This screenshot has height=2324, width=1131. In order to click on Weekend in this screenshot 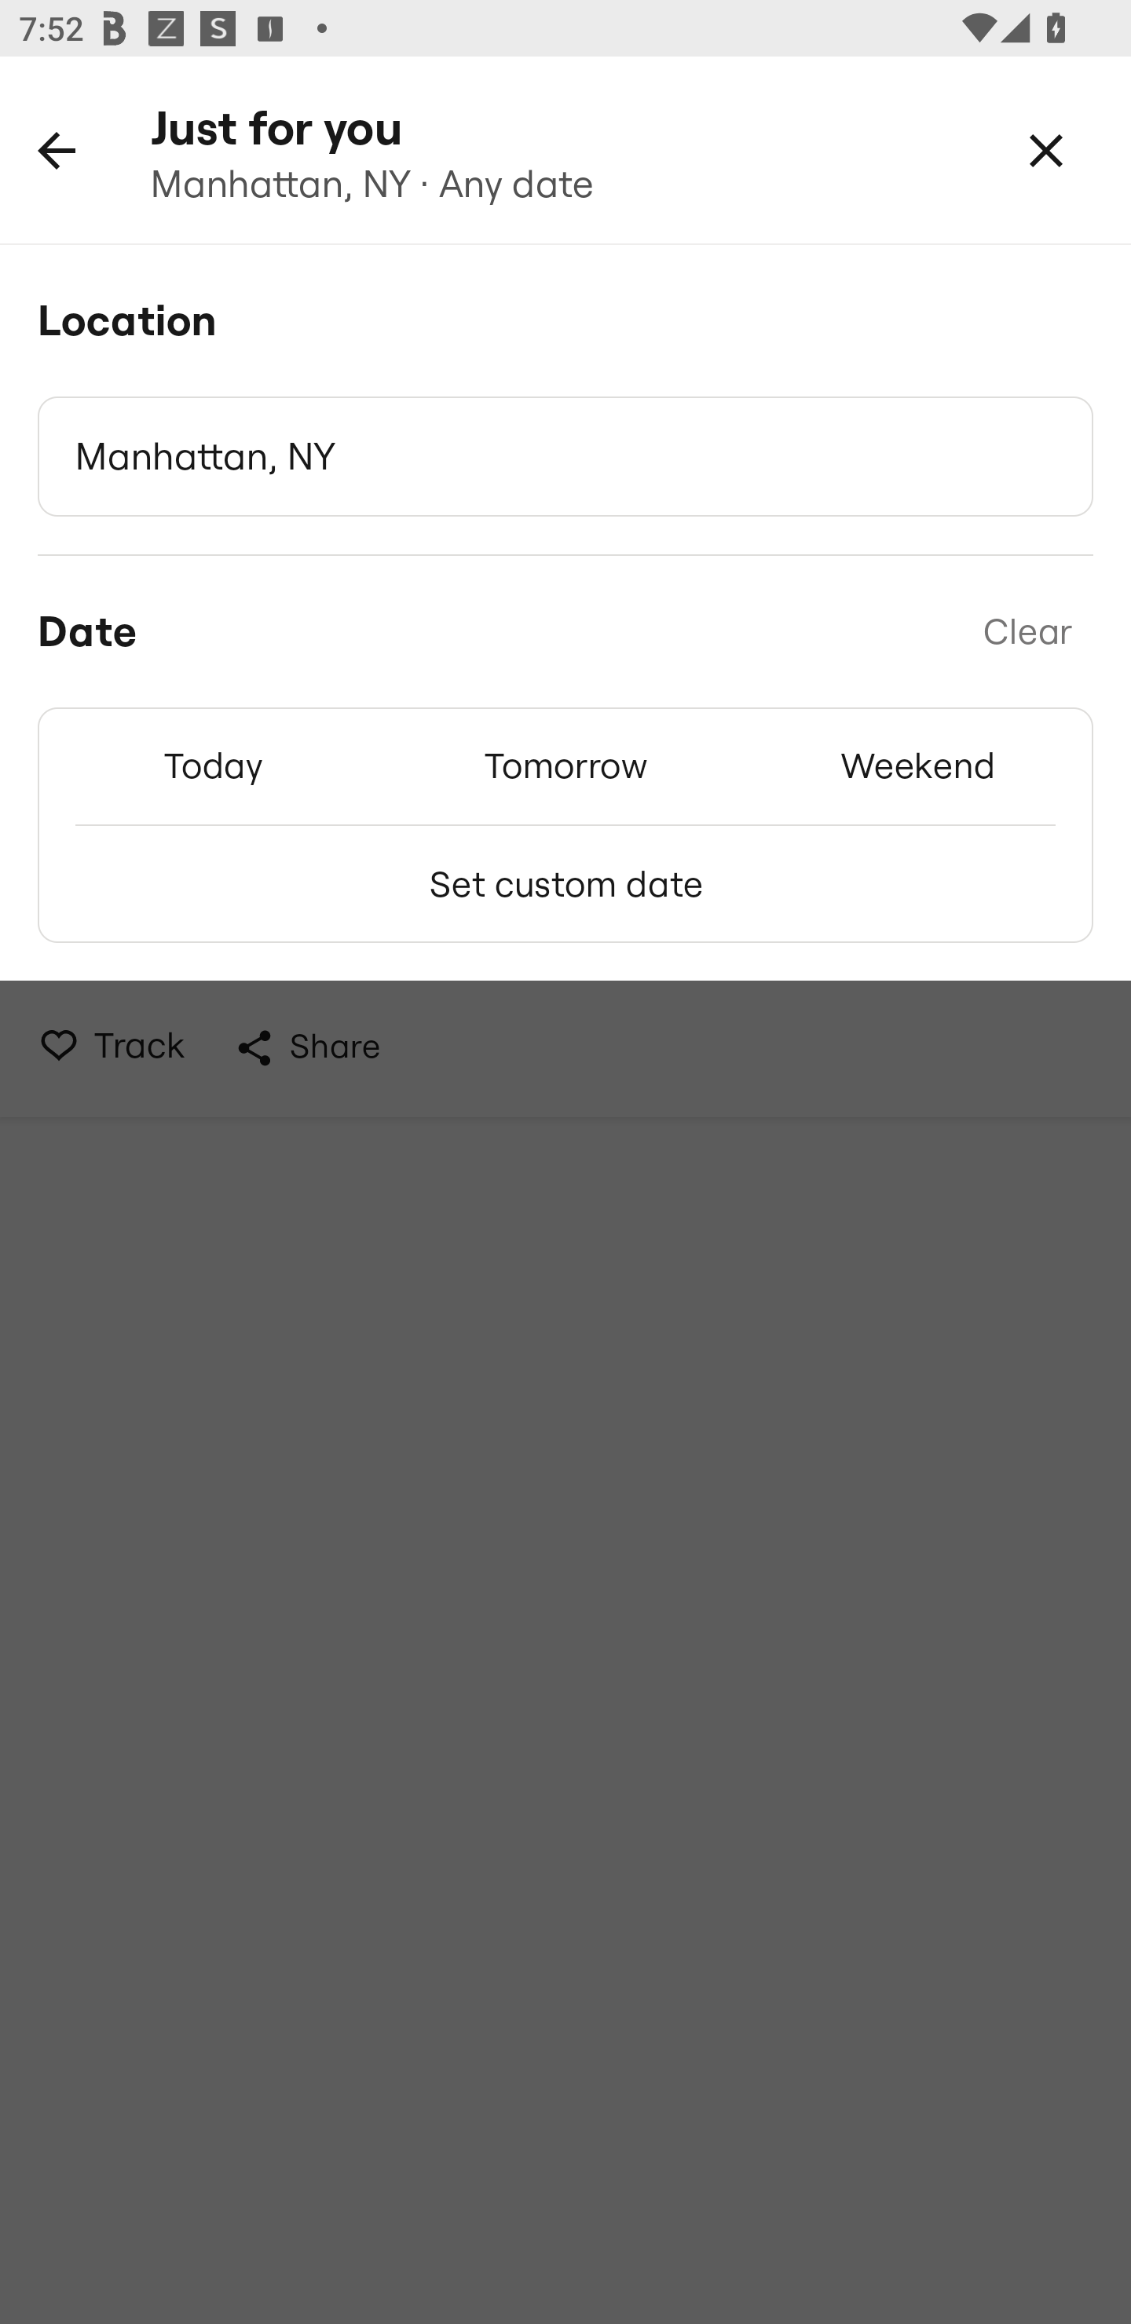, I will do `click(917, 765)`.